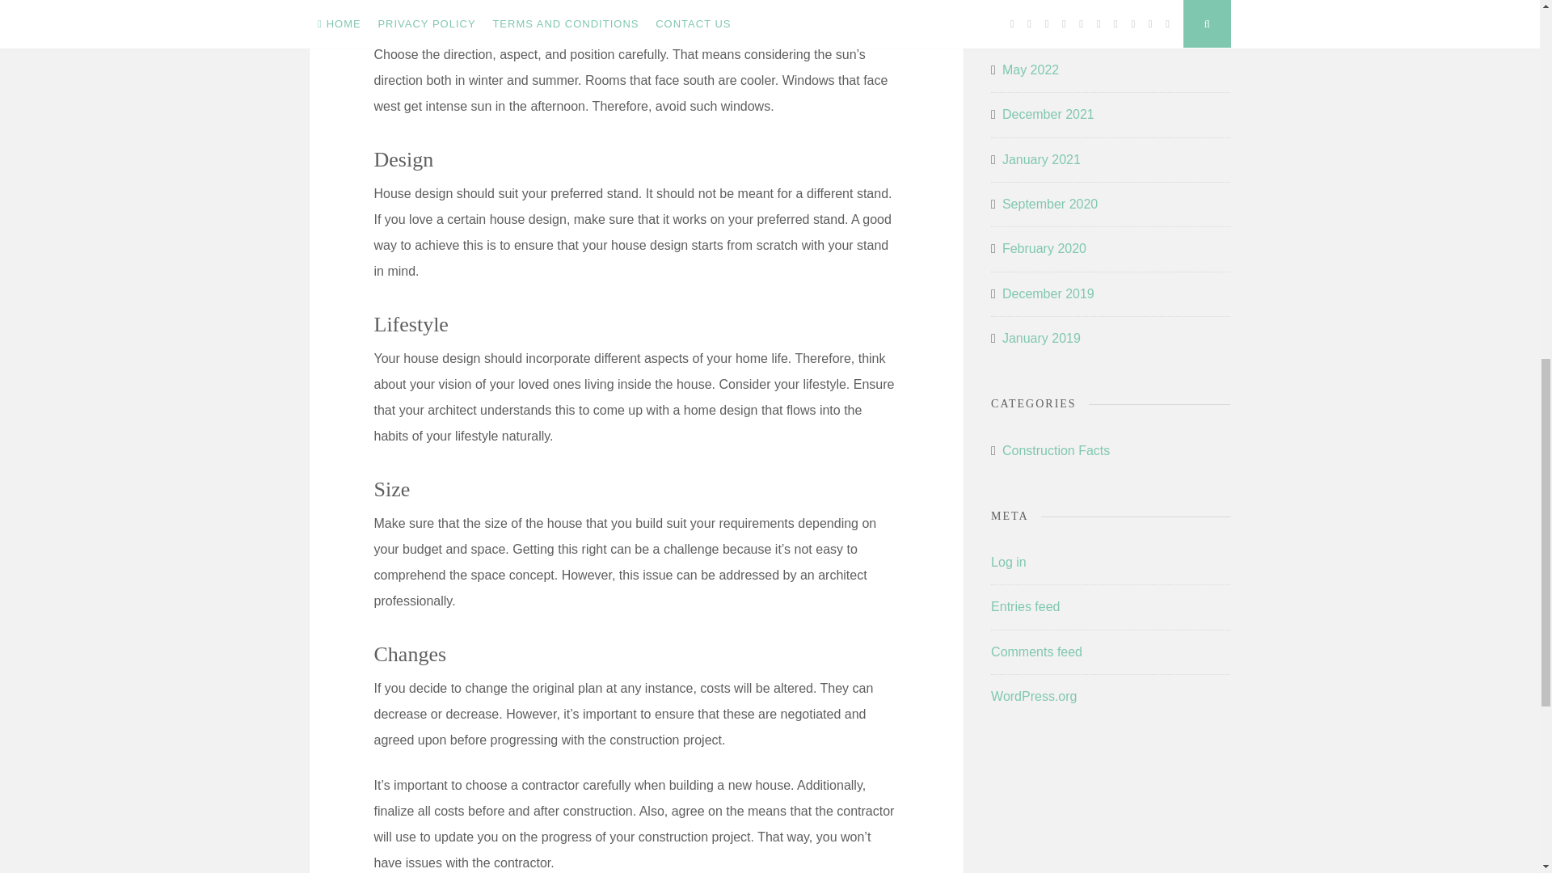 The height and width of the screenshot is (873, 1552). What do you see at coordinates (1048, 115) in the screenshot?
I see `December 2021` at bounding box center [1048, 115].